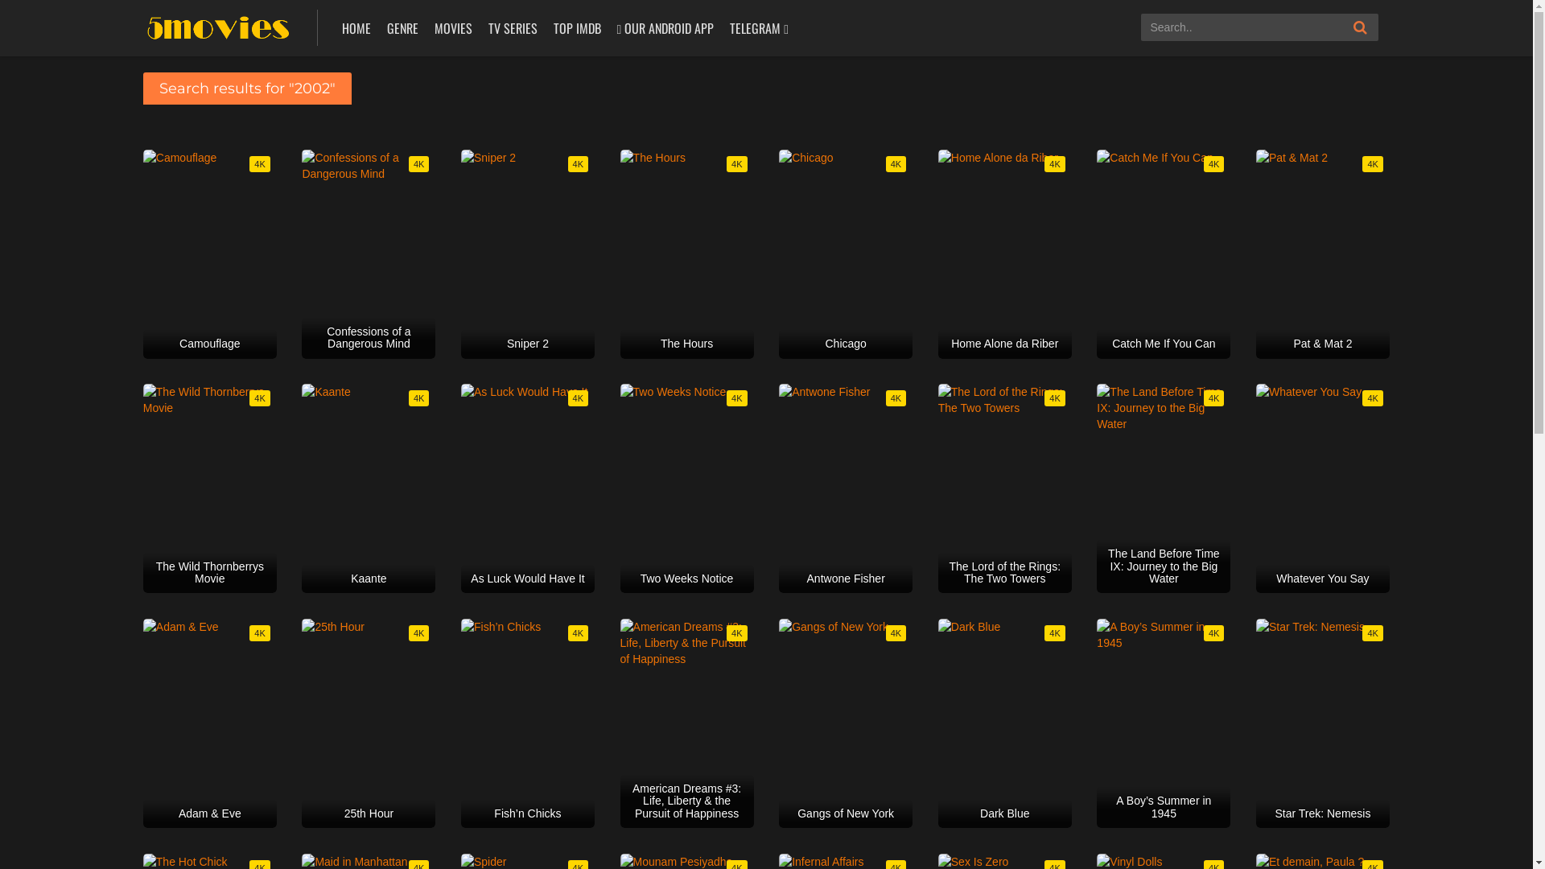 The width and height of the screenshot is (1545, 869). What do you see at coordinates (369, 723) in the screenshot?
I see `4K
25th Hour` at bounding box center [369, 723].